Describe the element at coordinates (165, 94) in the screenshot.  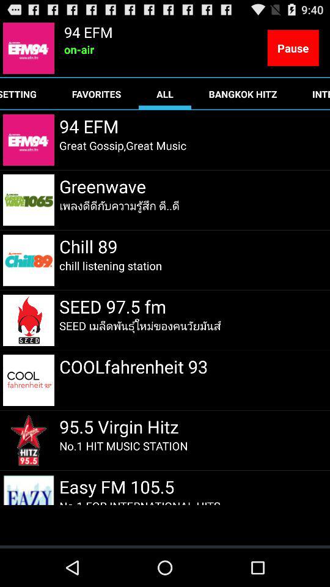
I see `click item to the right of the favorites item` at that location.